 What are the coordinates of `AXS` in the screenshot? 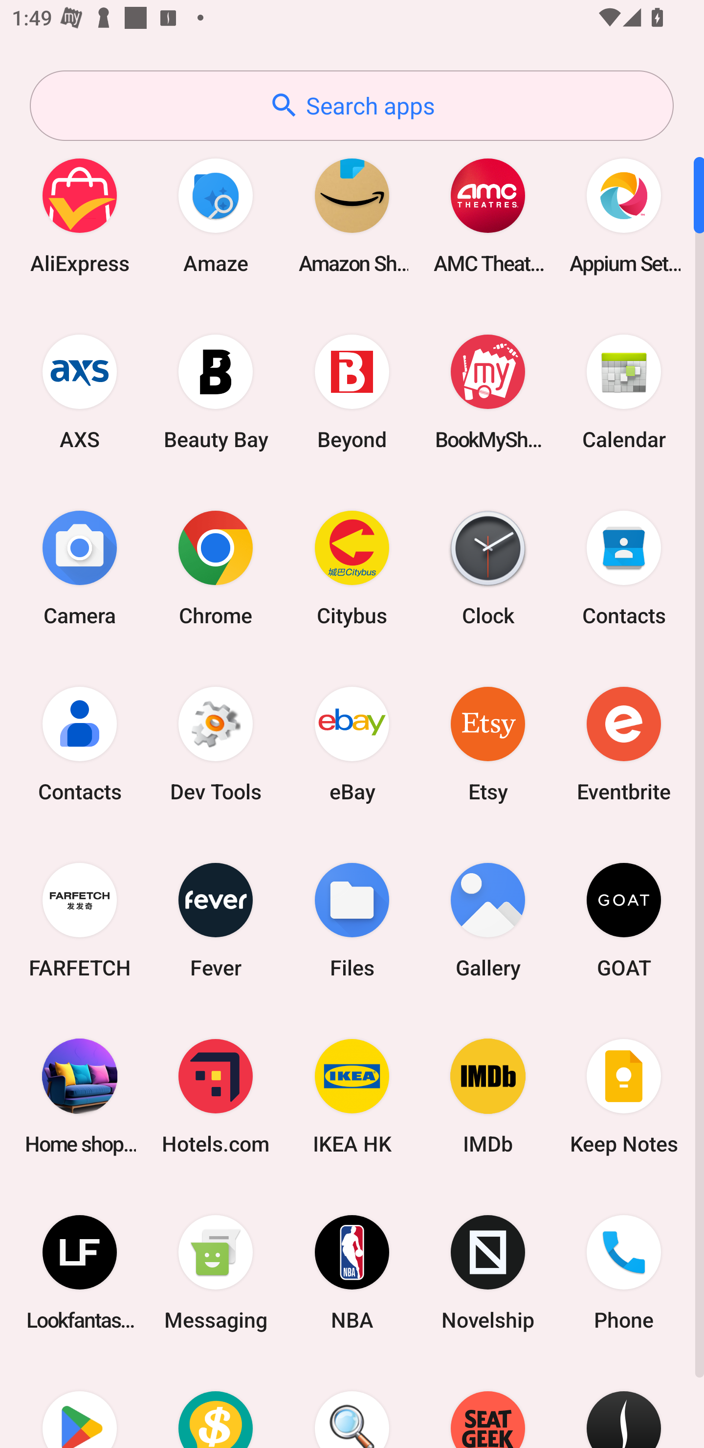 It's located at (80, 391).